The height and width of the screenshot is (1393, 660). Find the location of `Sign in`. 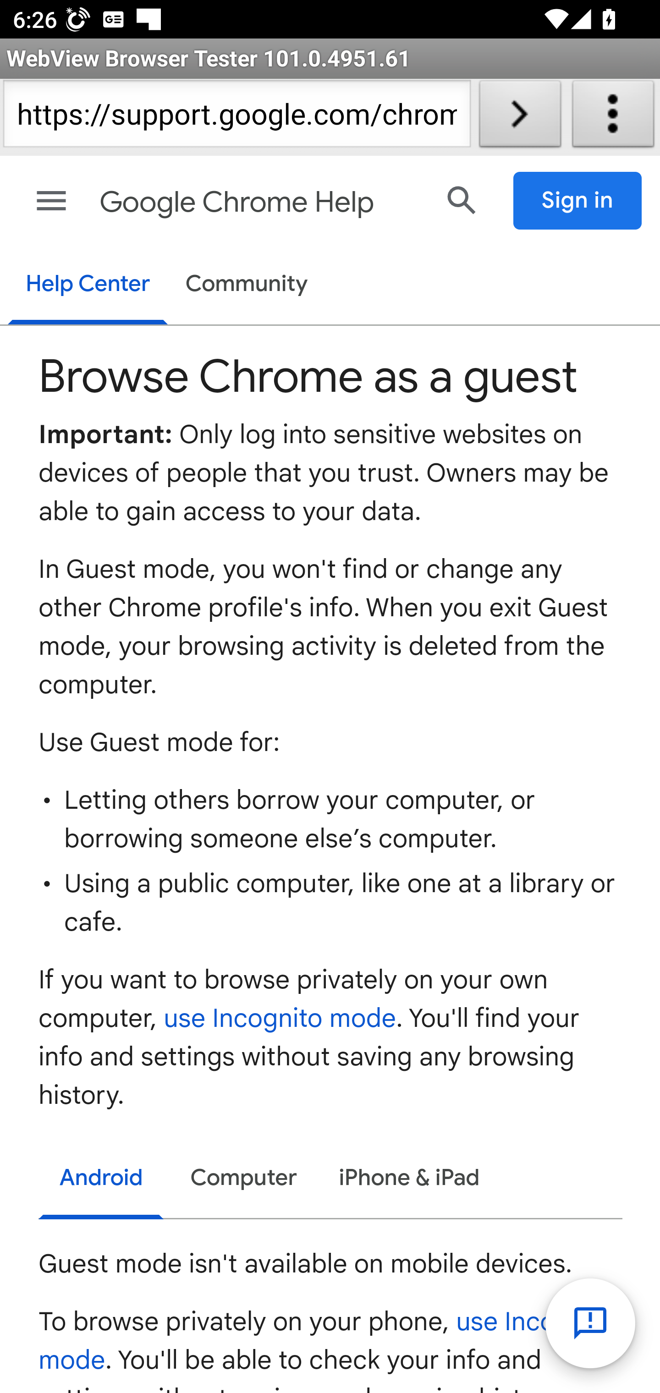

Sign in is located at coordinates (578, 201).